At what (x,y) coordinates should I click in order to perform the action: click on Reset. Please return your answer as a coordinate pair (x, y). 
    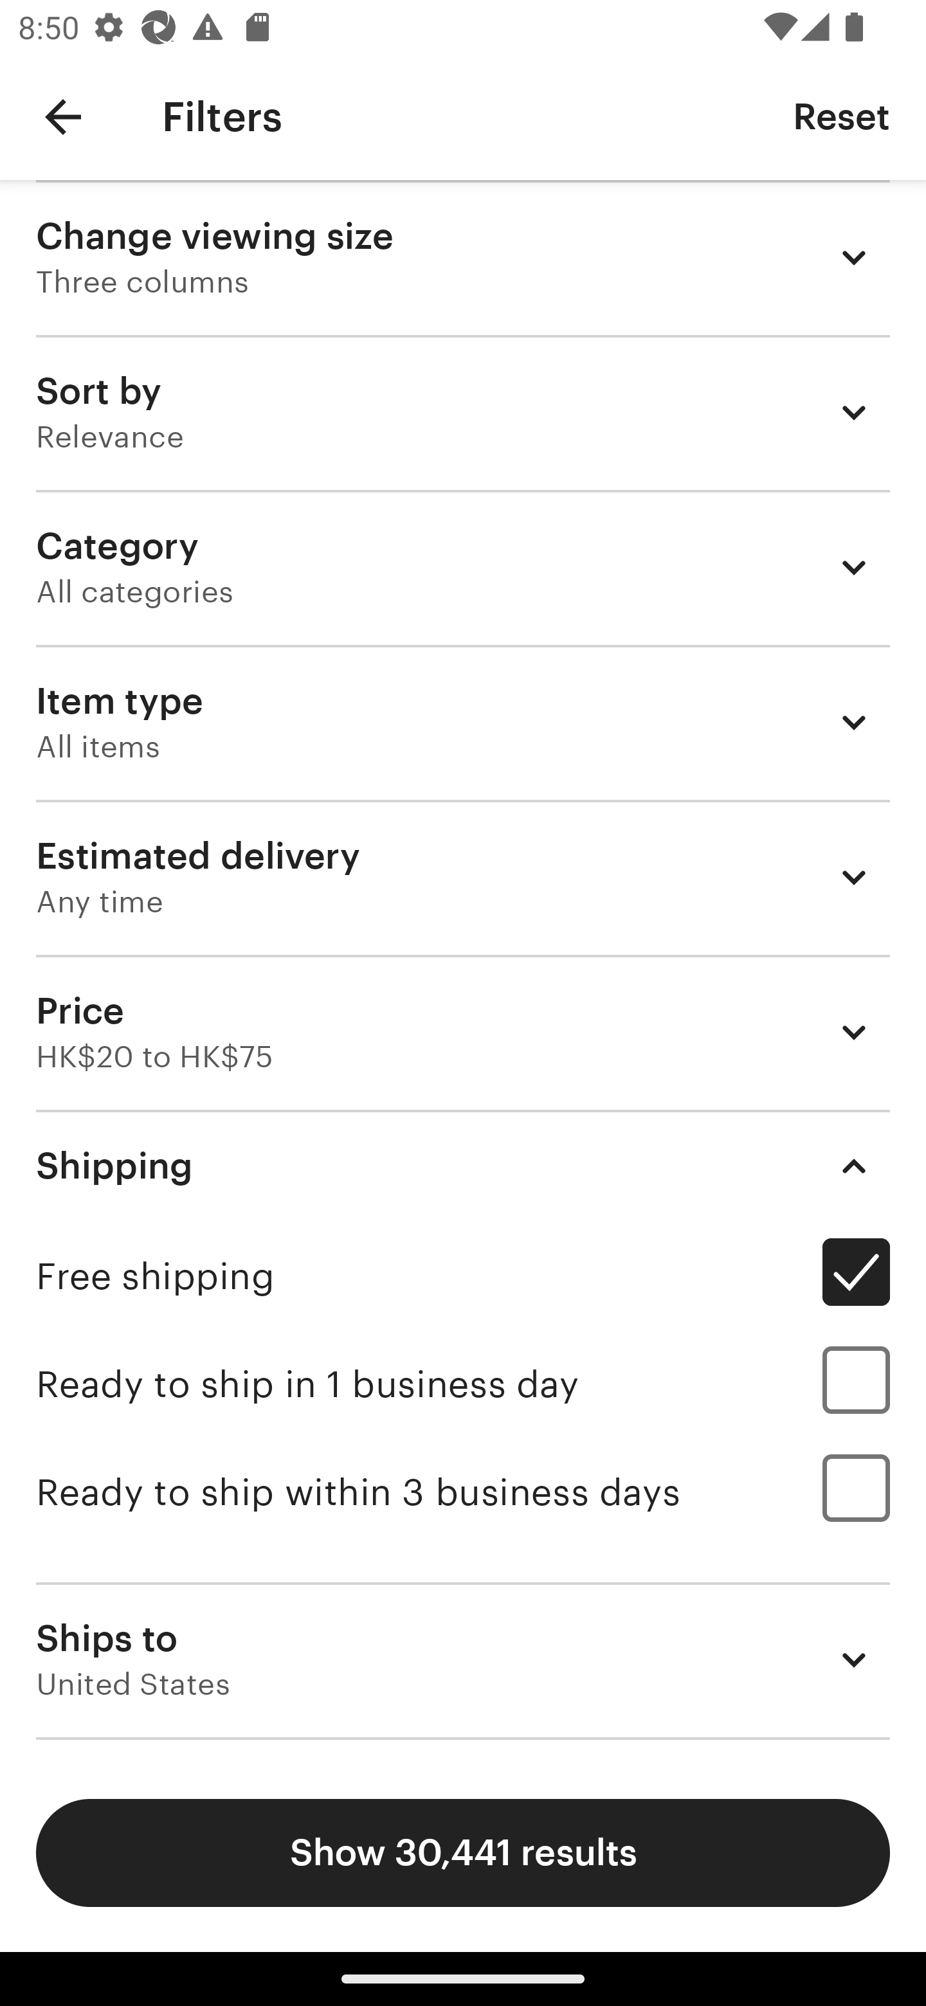
    Looking at the image, I should click on (841, 116).